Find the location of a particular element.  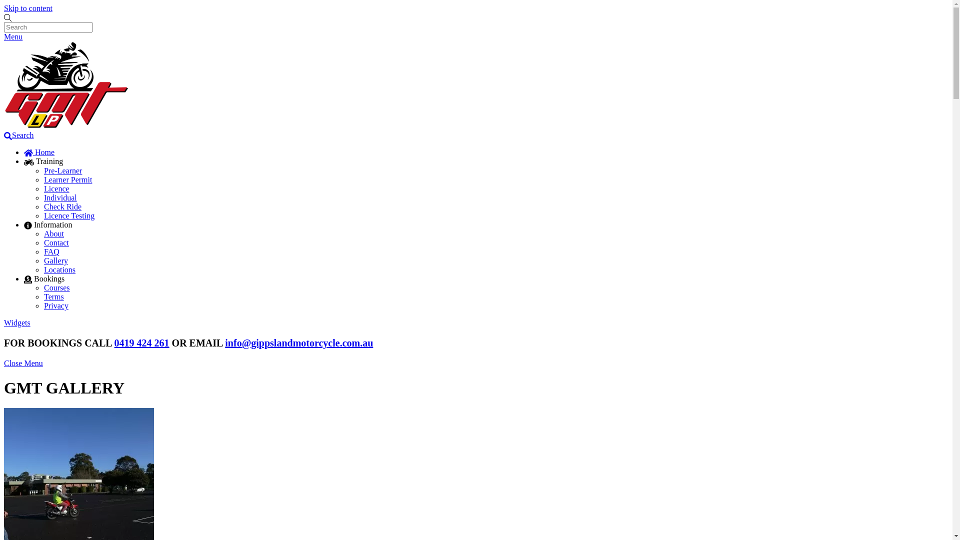

Skip to content is located at coordinates (28, 8).